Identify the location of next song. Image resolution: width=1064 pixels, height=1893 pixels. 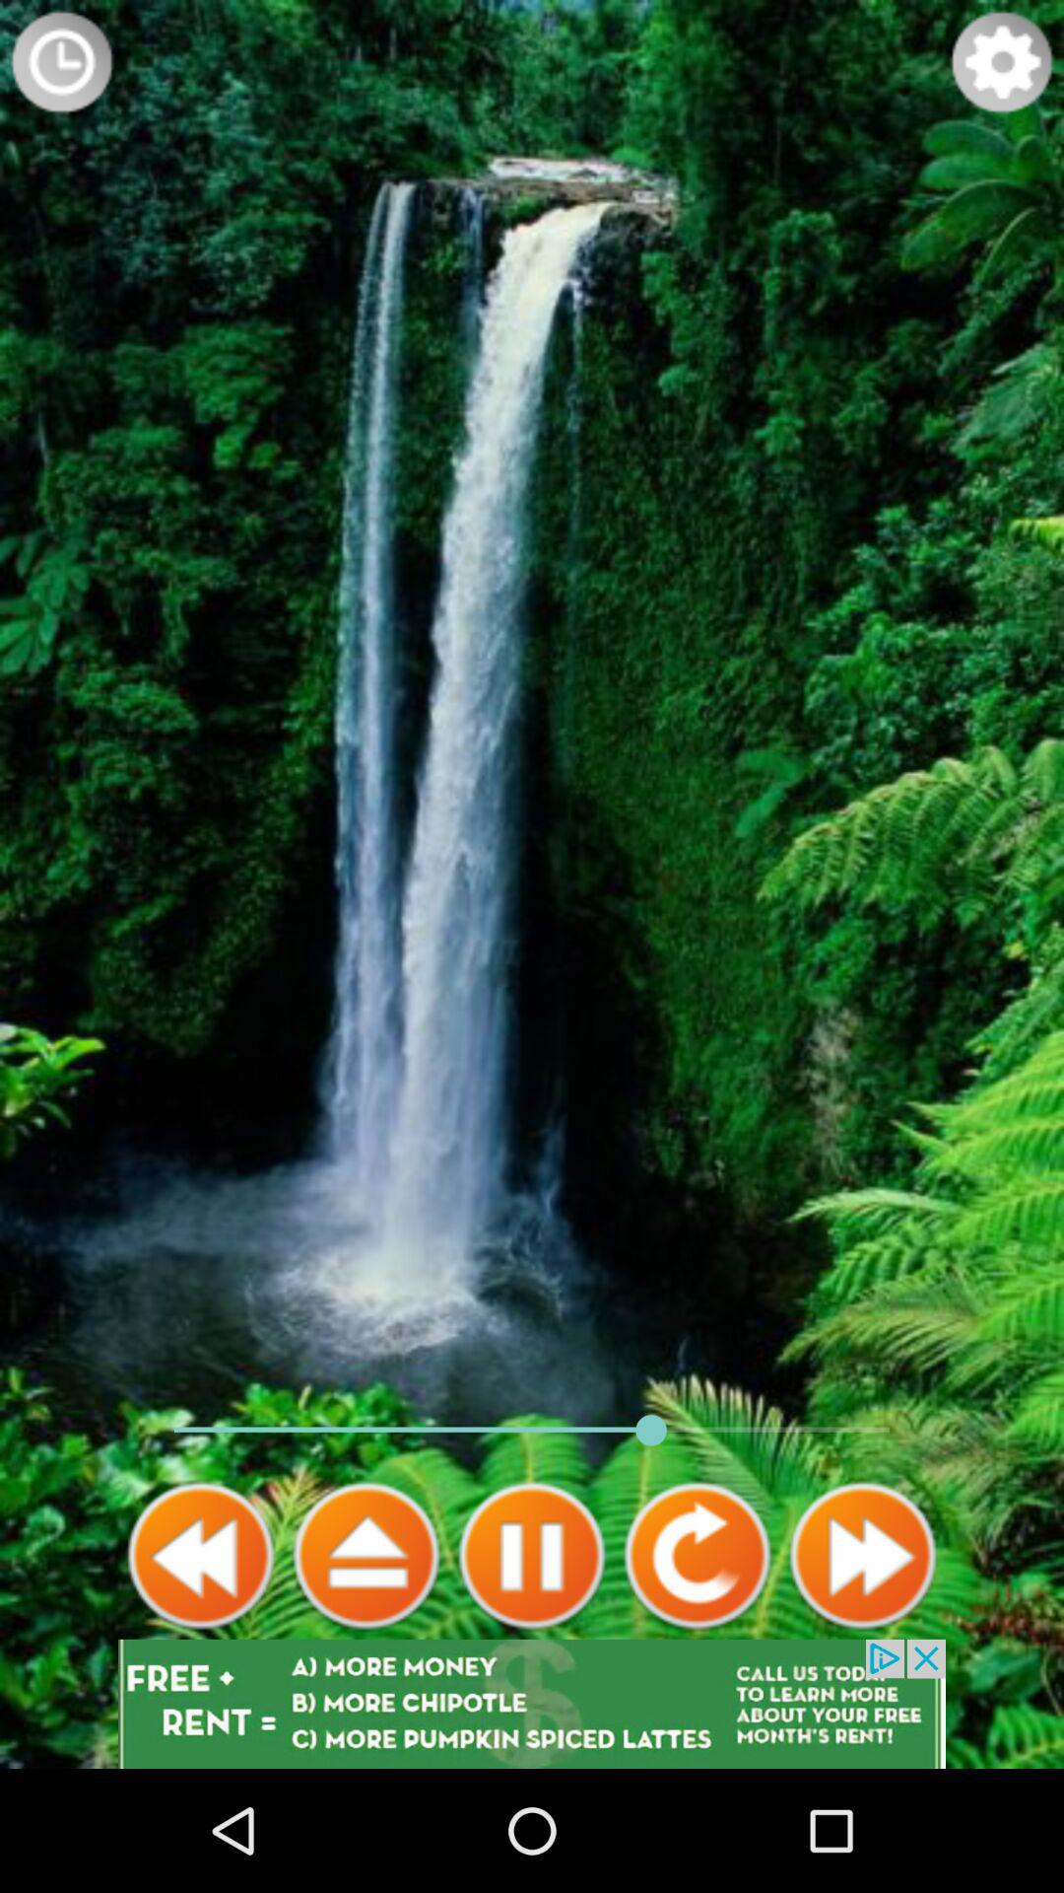
(863, 1556).